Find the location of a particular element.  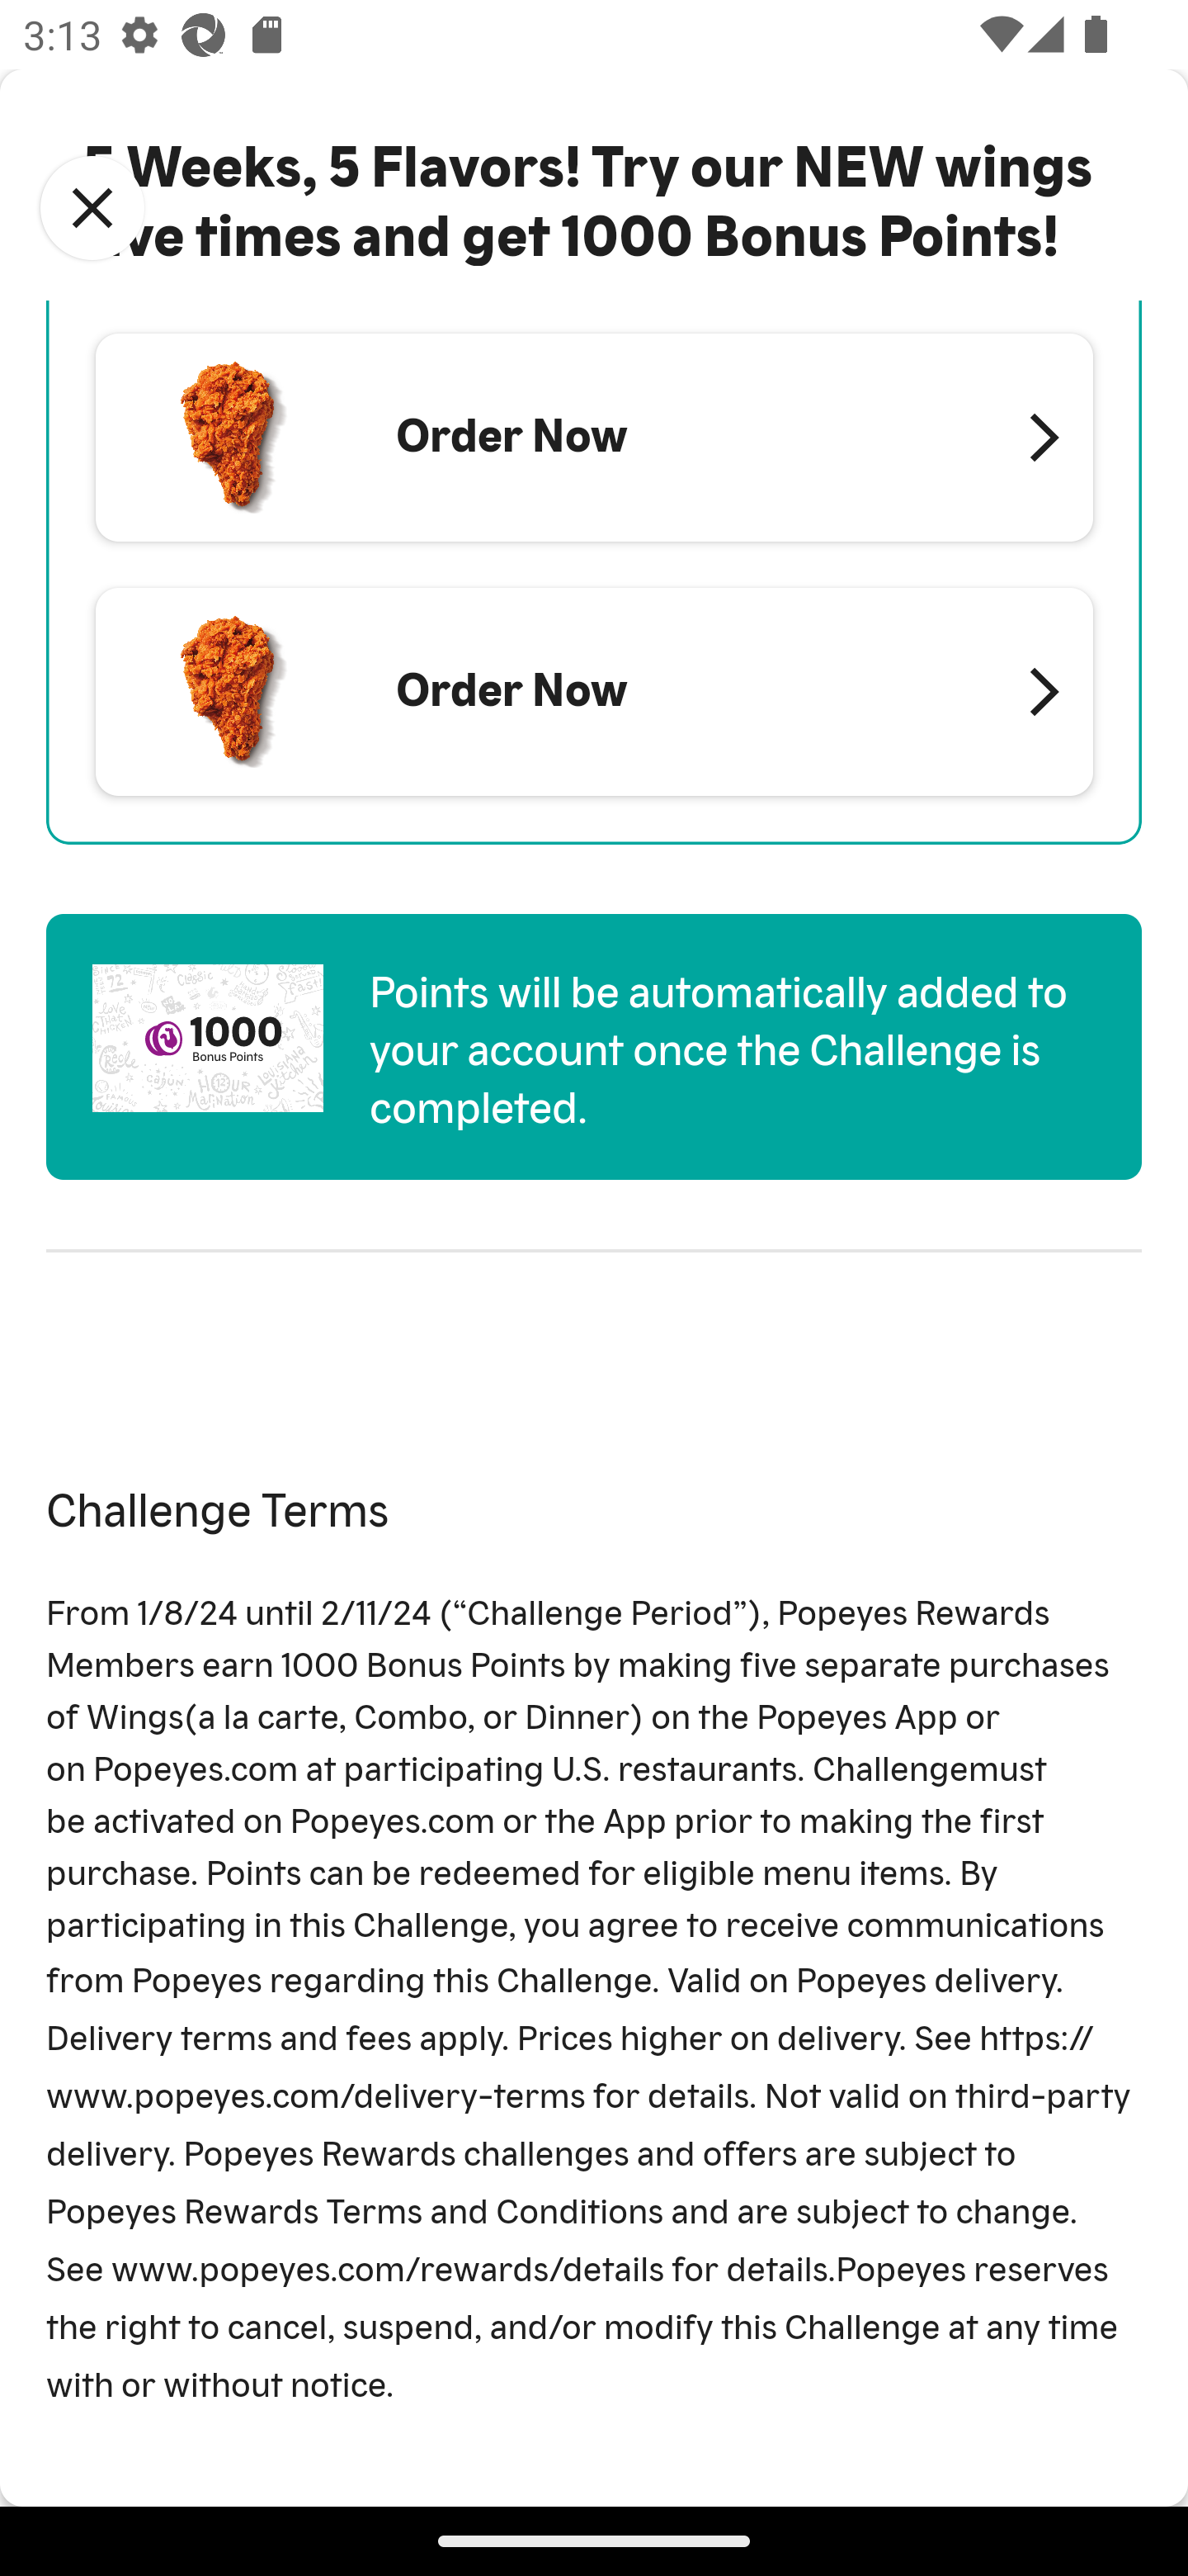

Order Now is located at coordinates (594, 692).